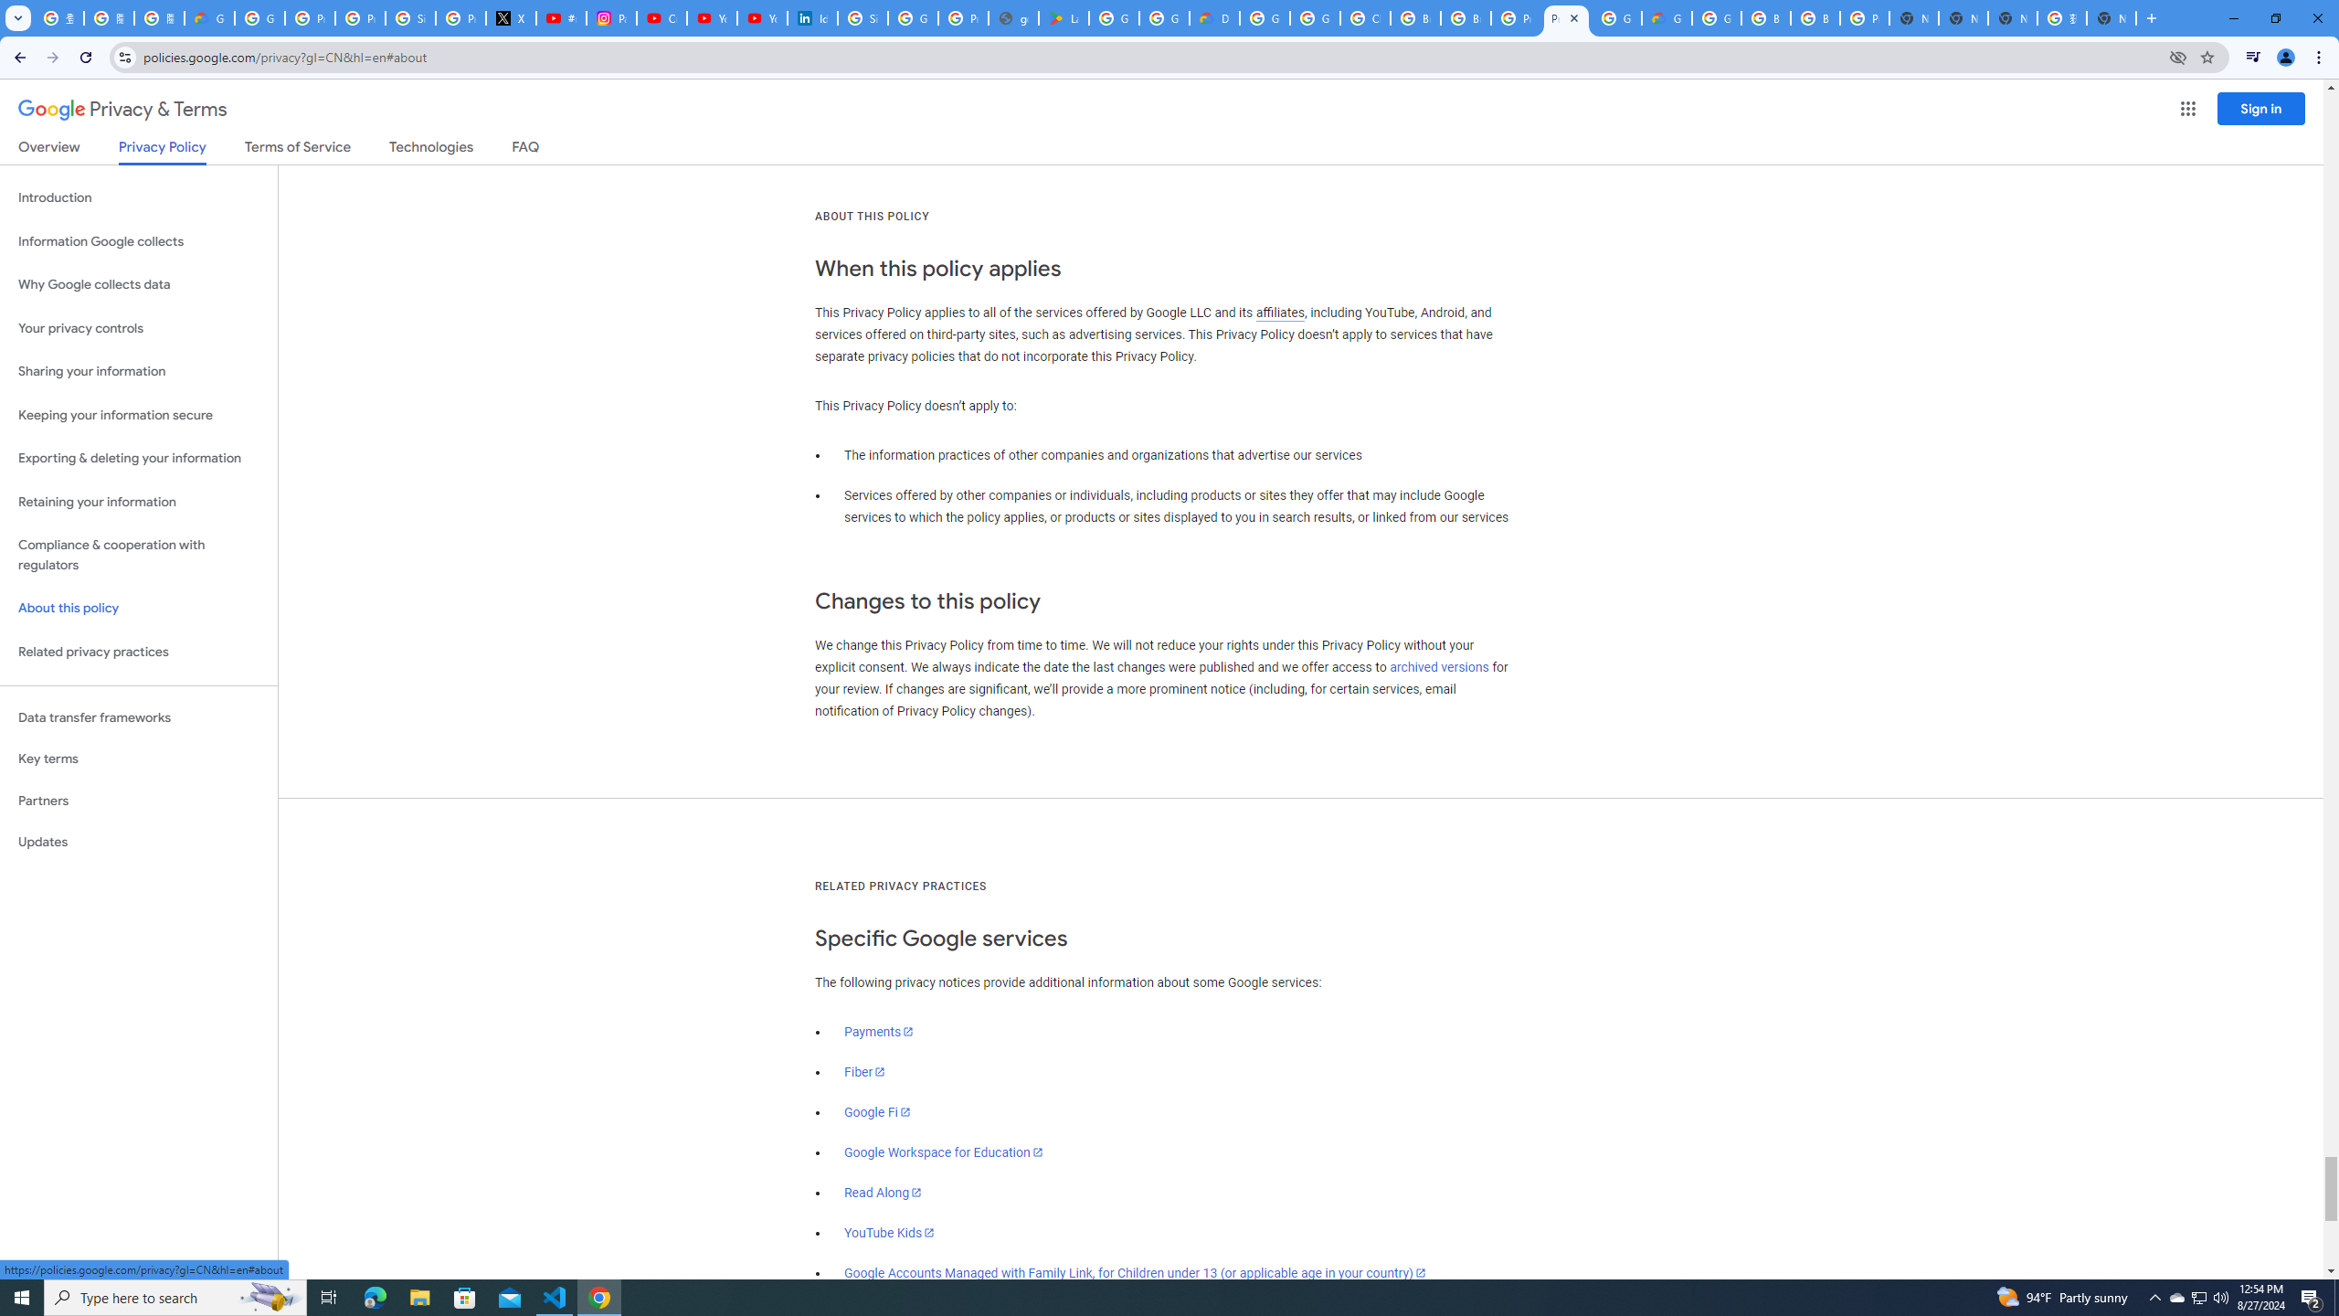 This screenshot has height=1316, width=2339. Describe the element at coordinates (1667, 18) in the screenshot. I see `Google Cloud Estimate Summary` at that location.